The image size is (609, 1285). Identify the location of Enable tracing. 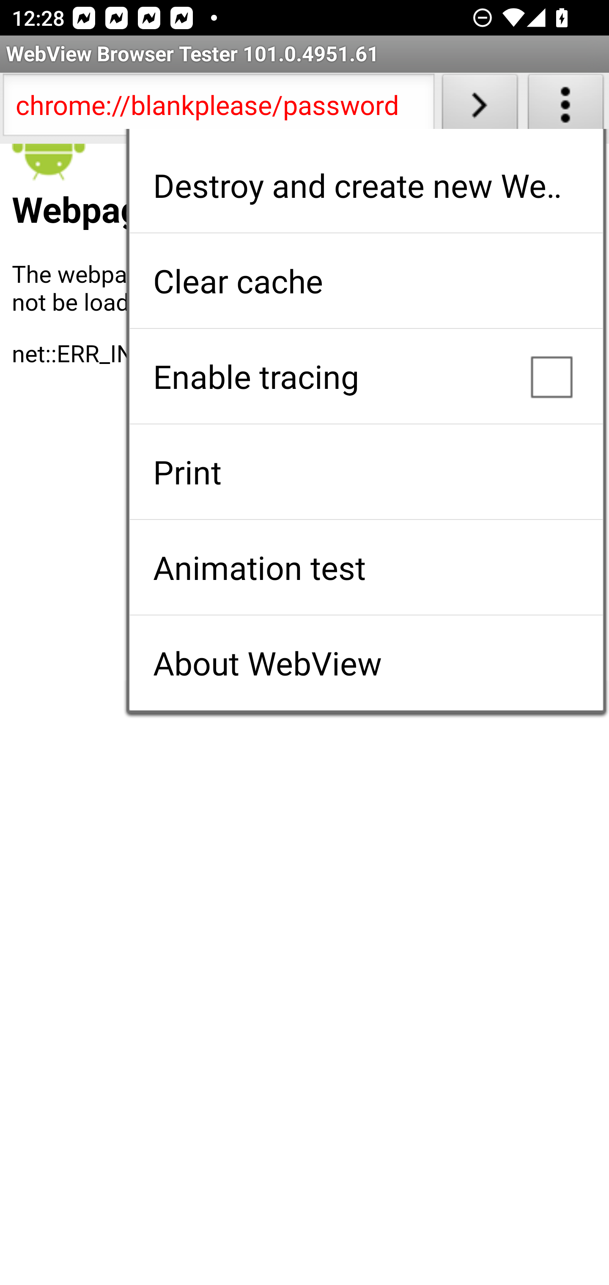
(366, 376).